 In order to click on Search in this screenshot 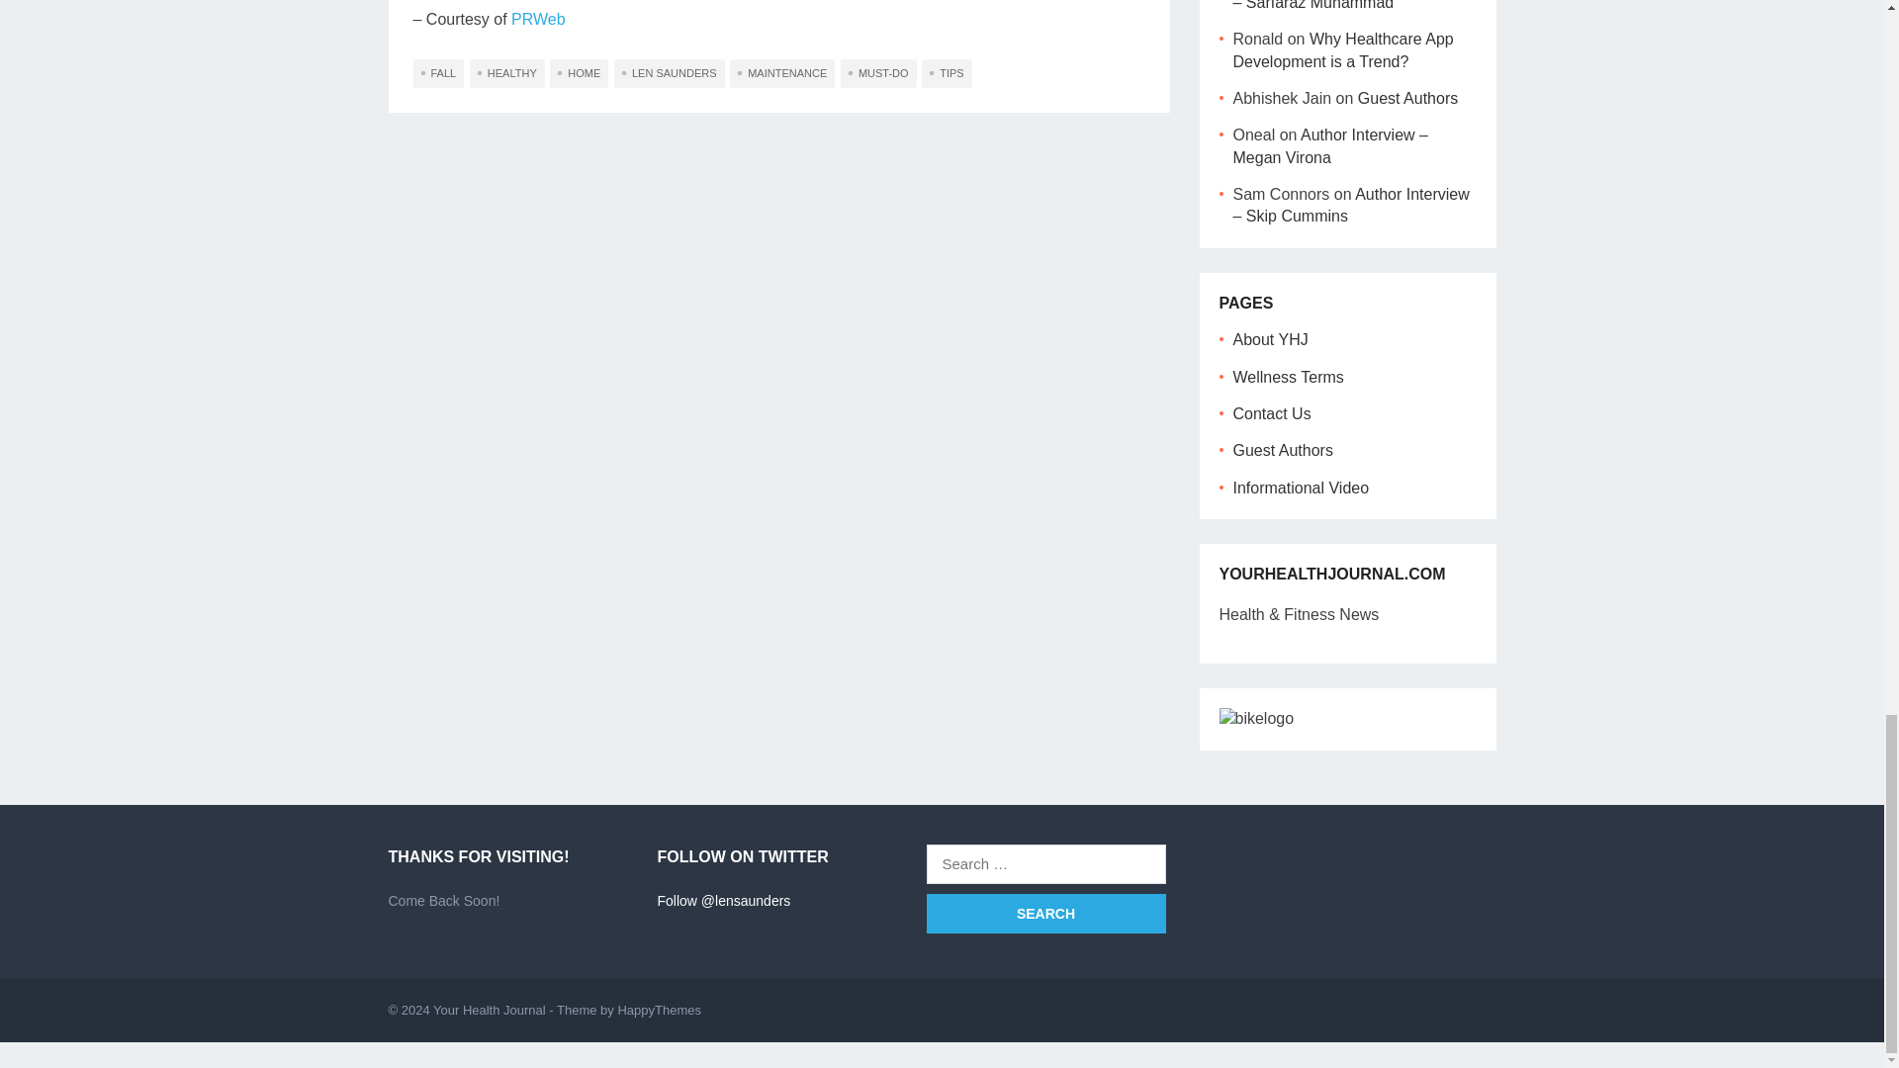, I will do `click(1045, 913)`.